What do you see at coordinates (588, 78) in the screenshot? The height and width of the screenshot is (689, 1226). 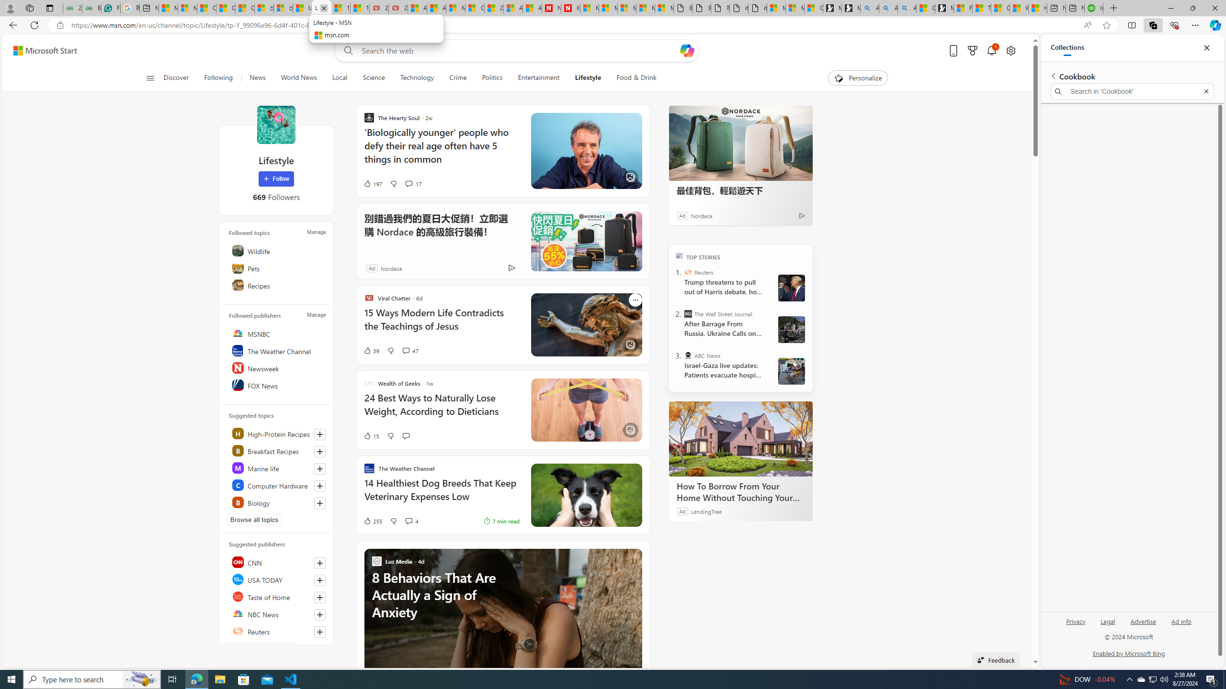 I see `Lifestyle` at bounding box center [588, 78].